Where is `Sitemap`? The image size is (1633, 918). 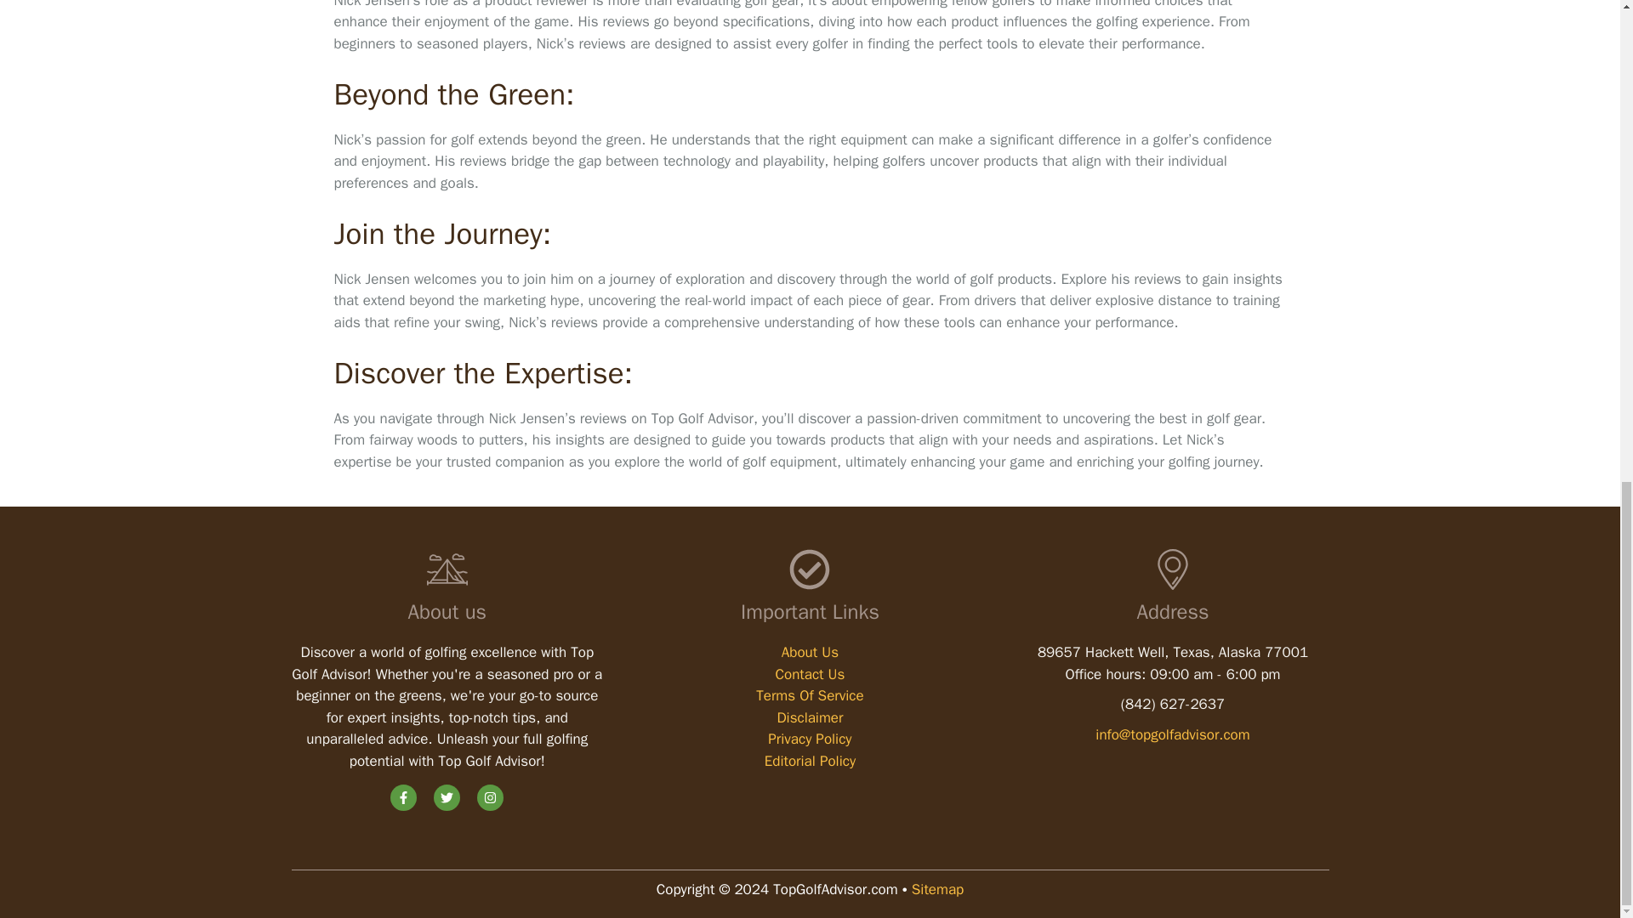
Sitemap is located at coordinates (937, 889).